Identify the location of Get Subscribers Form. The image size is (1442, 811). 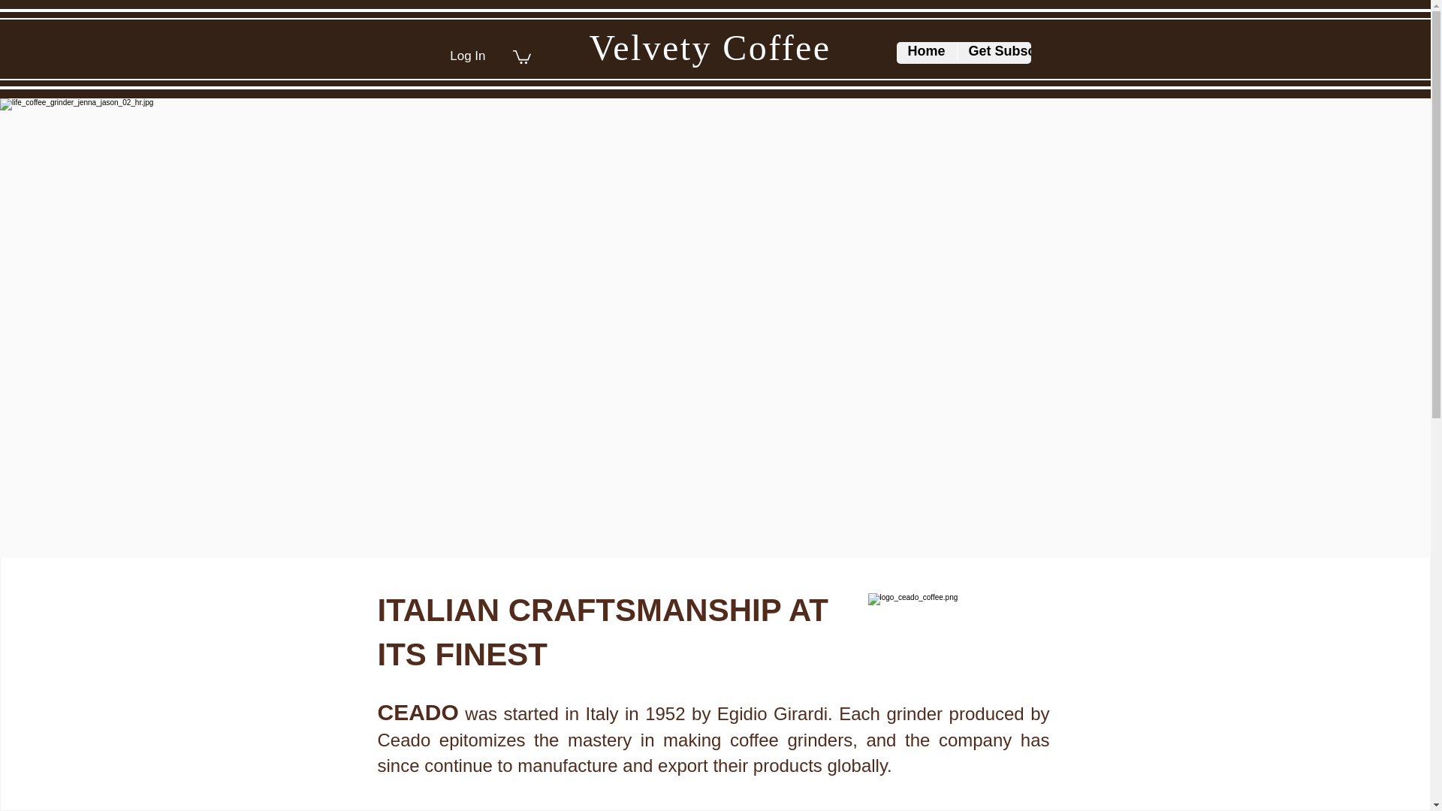
(1039, 53).